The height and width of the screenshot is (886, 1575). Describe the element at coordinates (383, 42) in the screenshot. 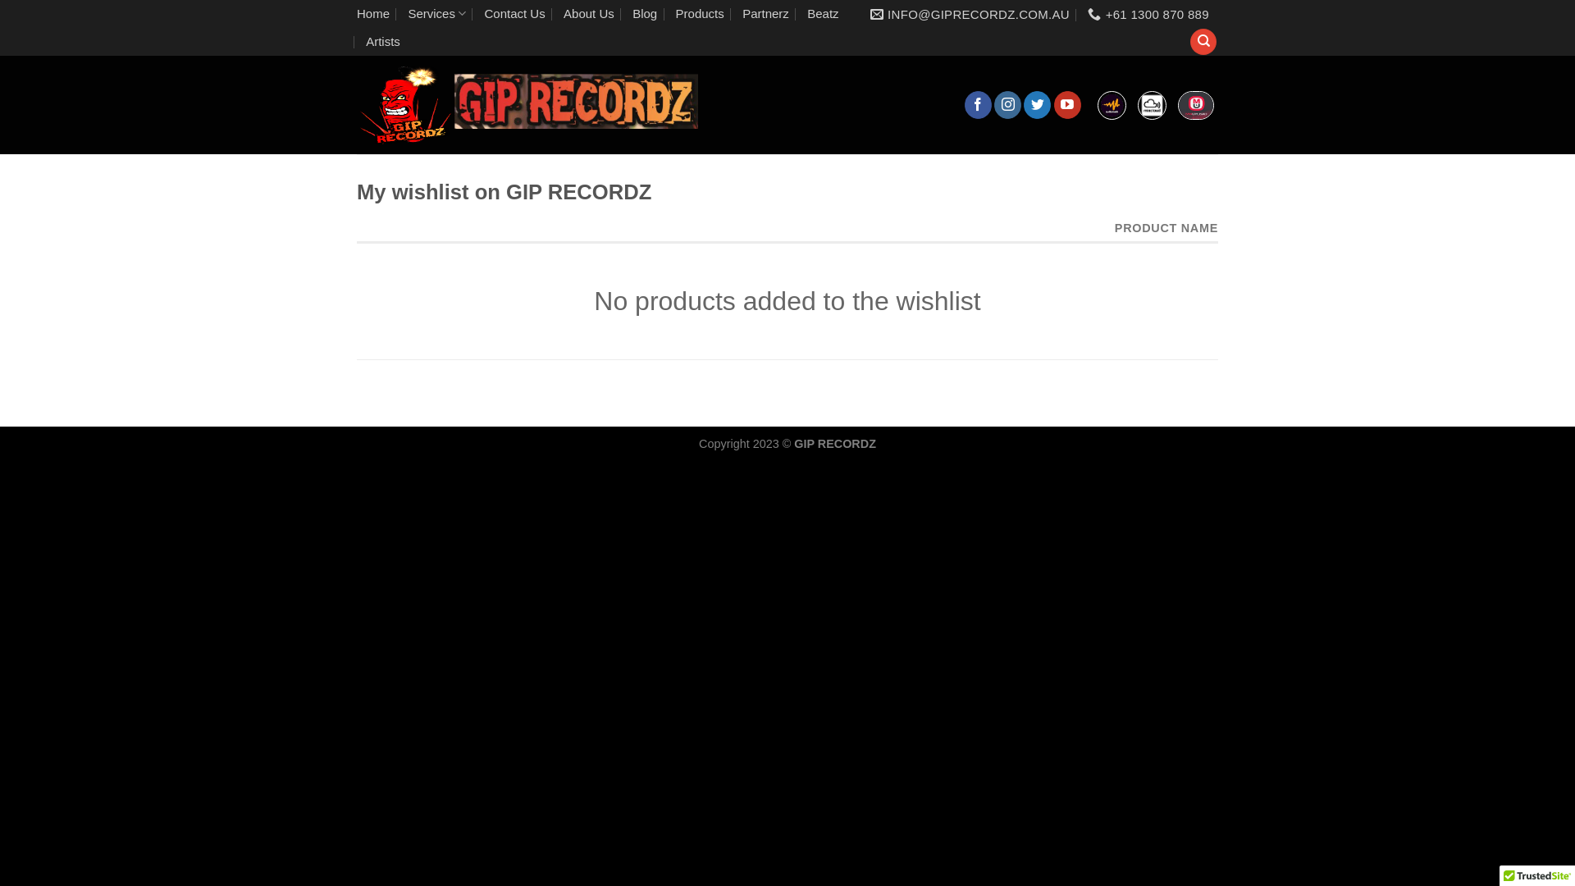

I see `Artists` at that location.